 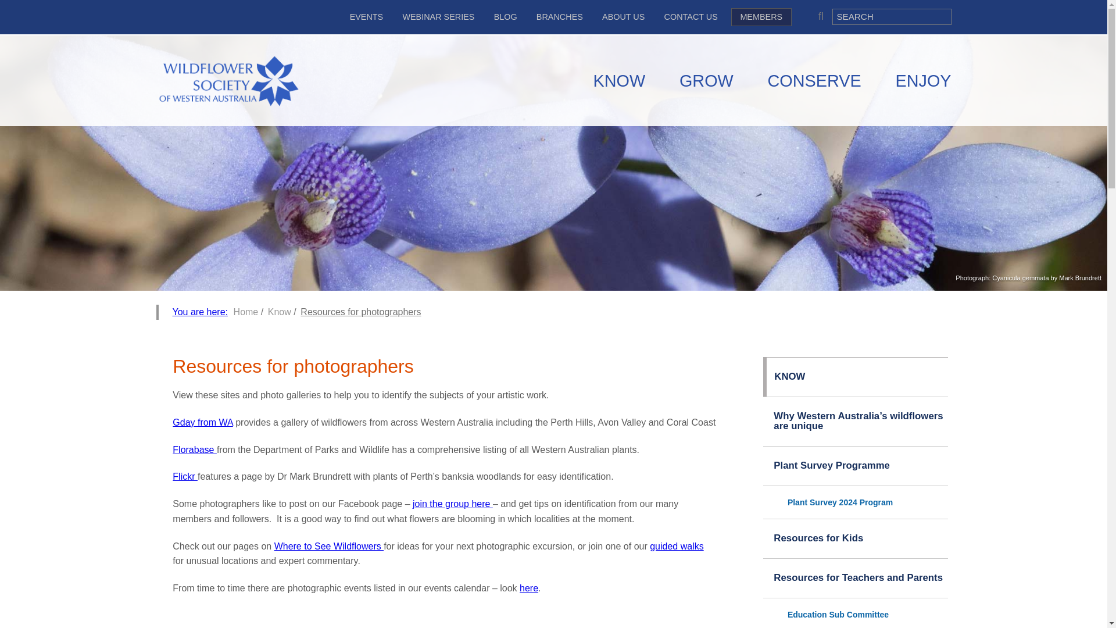 What do you see at coordinates (691, 16) in the screenshot?
I see `CONTACT US` at bounding box center [691, 16].